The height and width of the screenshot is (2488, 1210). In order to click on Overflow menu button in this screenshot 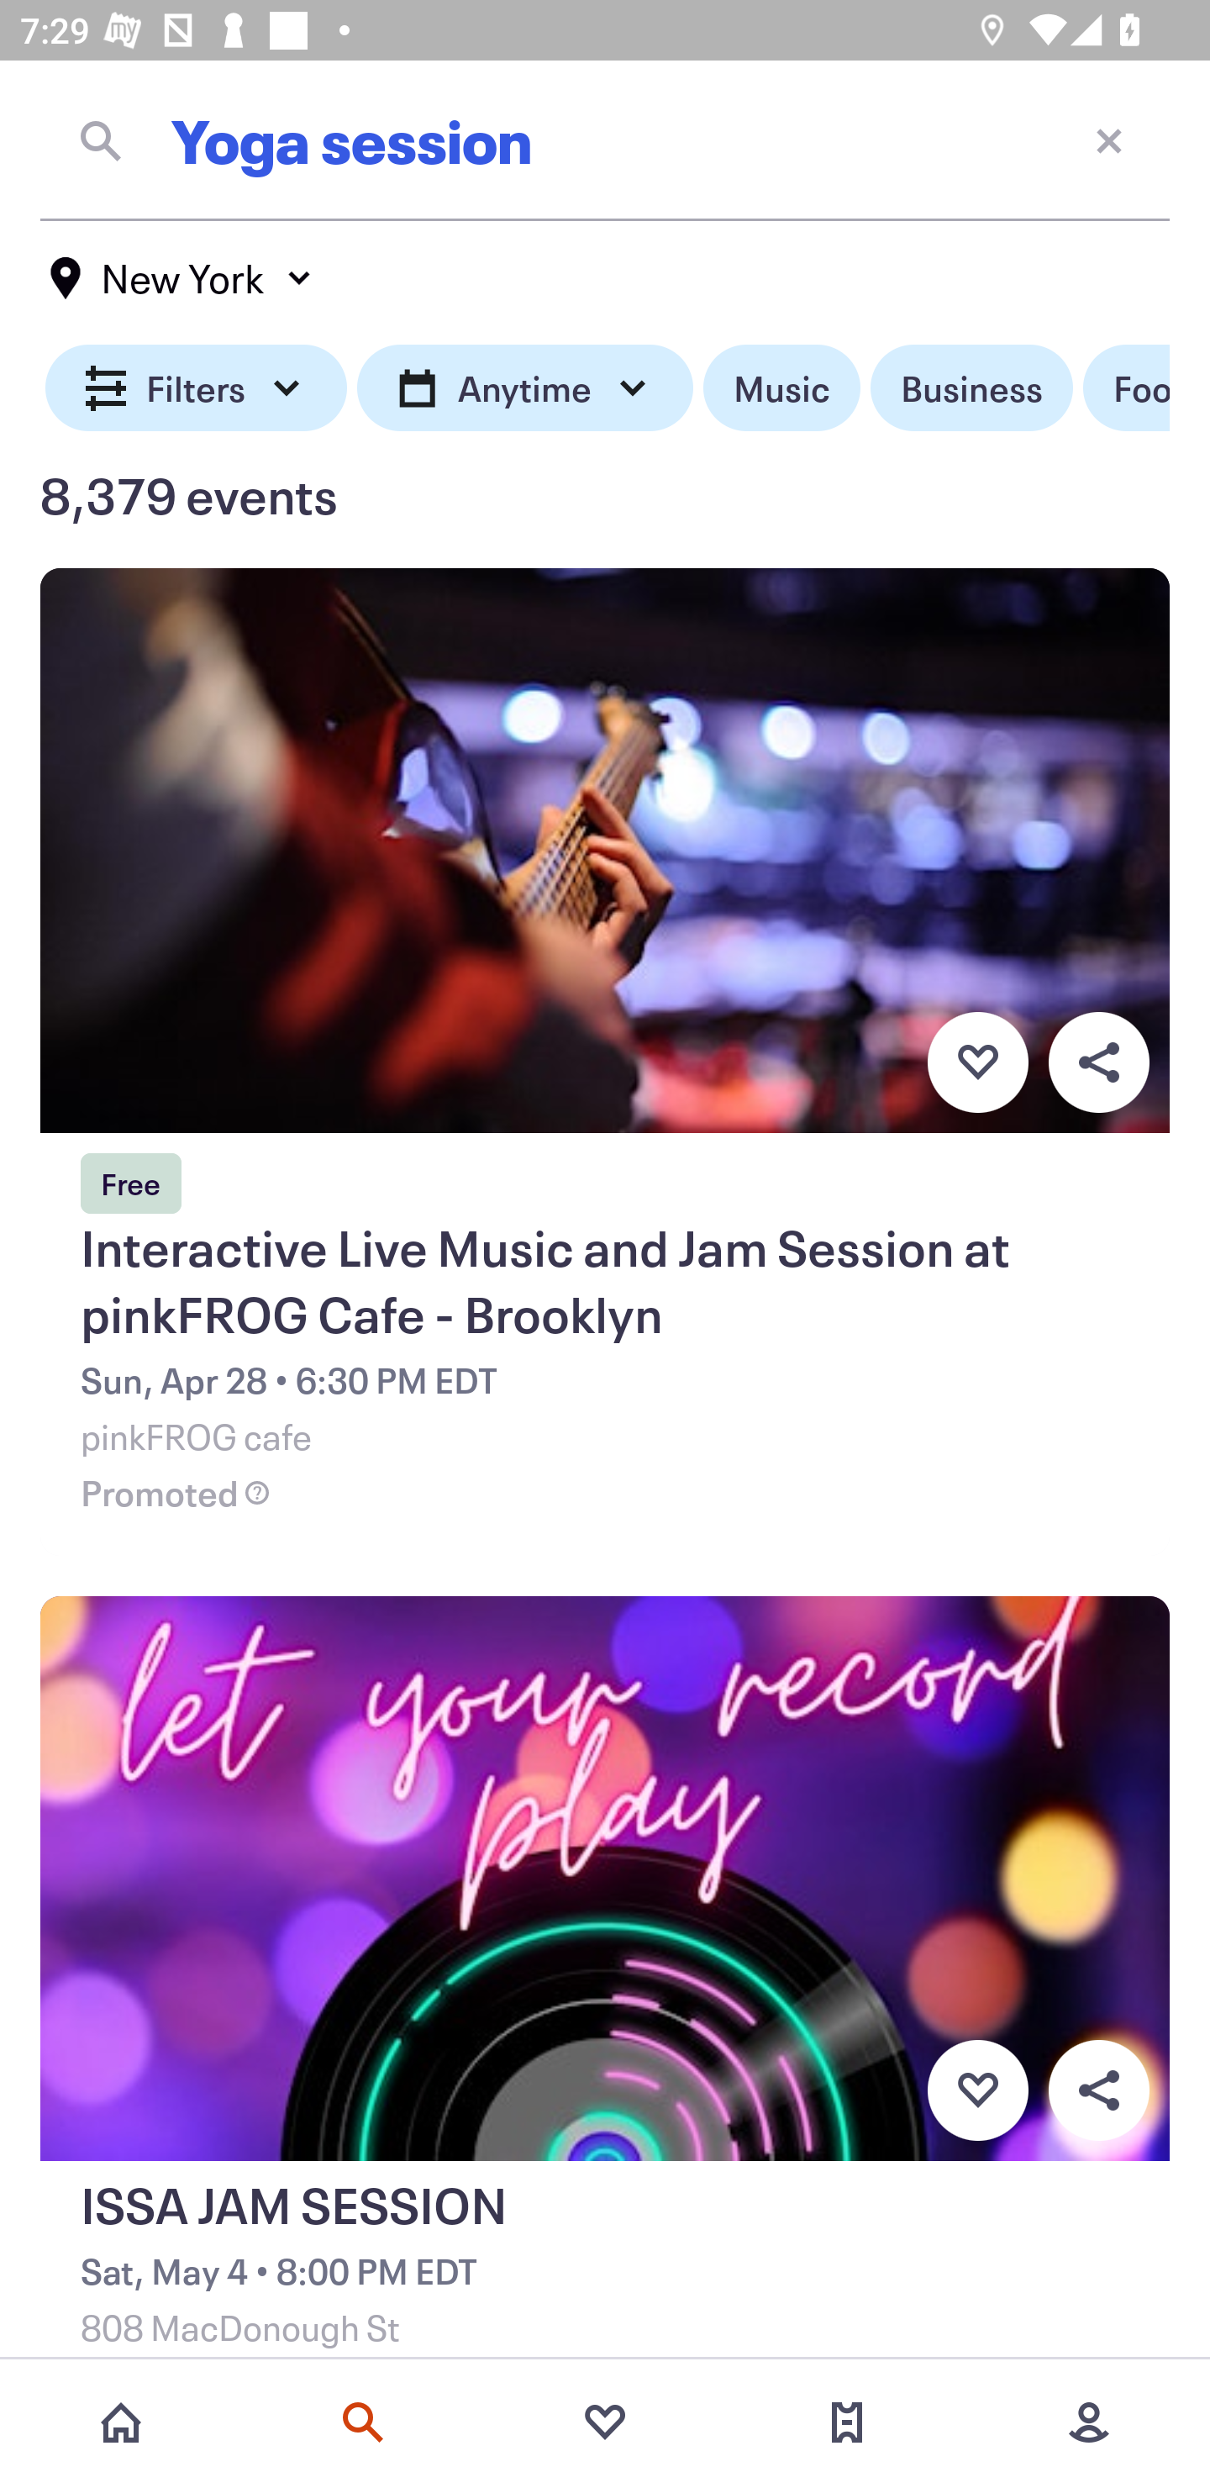, I will do `click(1098, 2091)`.